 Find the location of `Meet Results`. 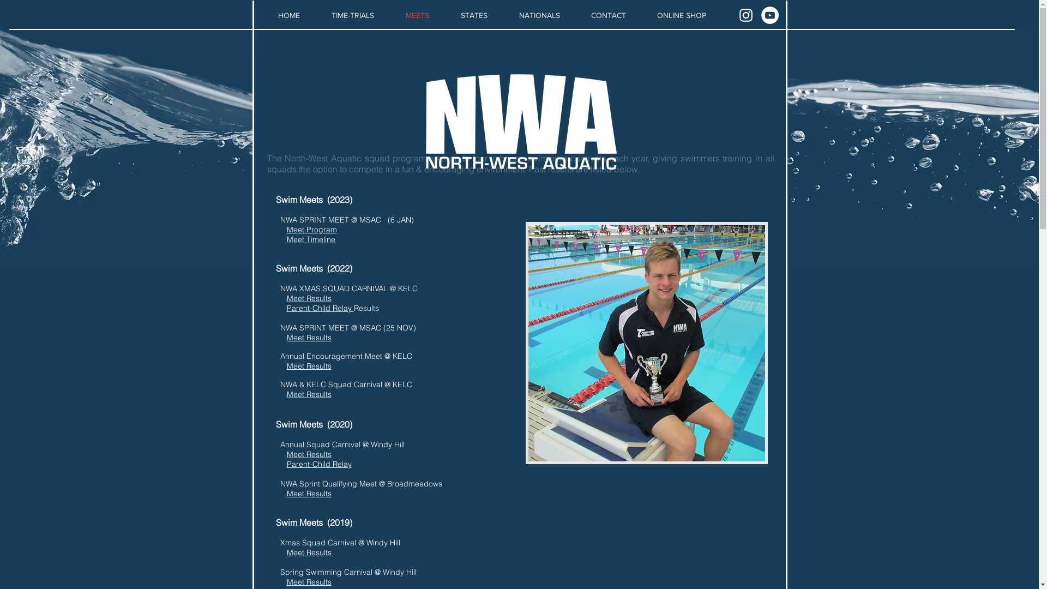

Meet Results is located at coordinates (309, 394).